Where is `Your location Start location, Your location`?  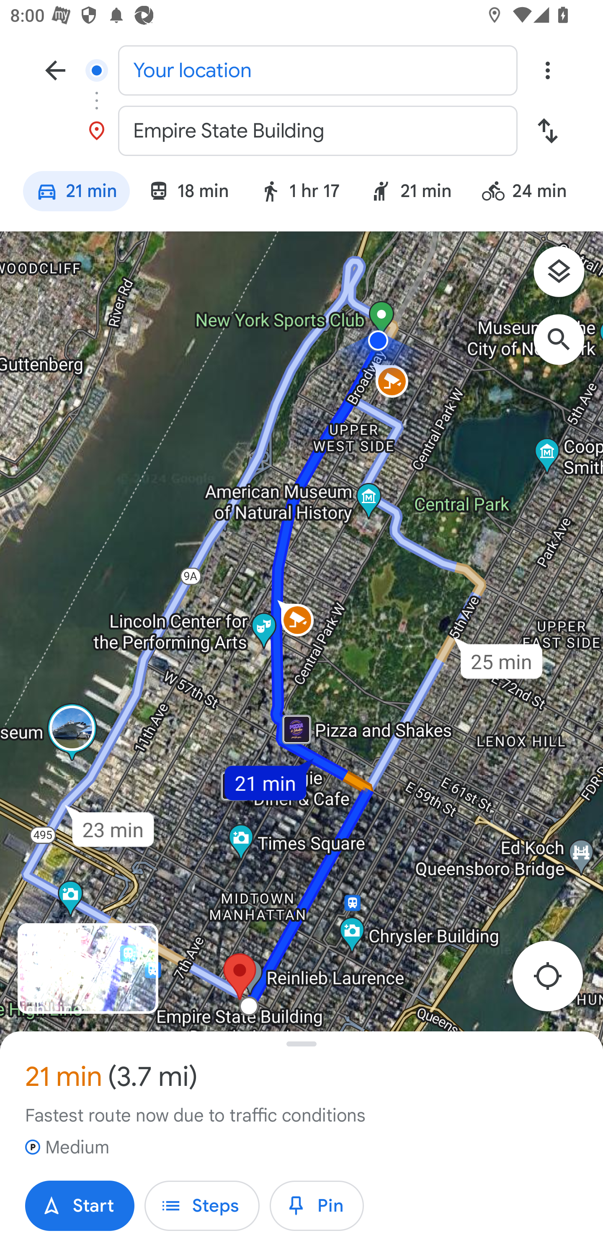 Your location Start location, Your location is located at coordinates (301, 70).